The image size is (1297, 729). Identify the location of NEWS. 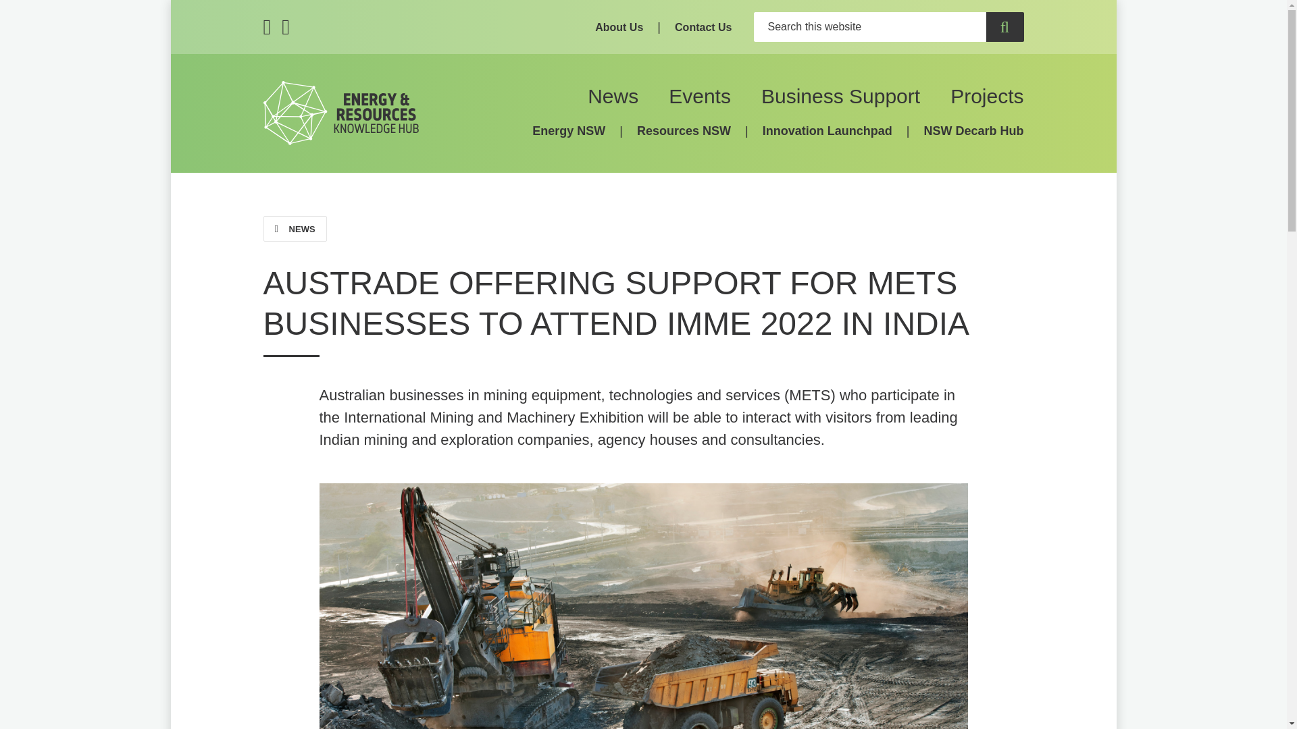
(295, 228).